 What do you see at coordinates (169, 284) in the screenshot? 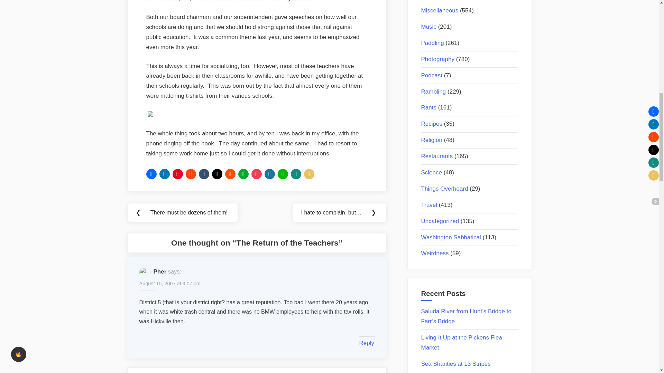
I see `August 15, 2007 at 9:07 pm` at bounding box center [169, 284].